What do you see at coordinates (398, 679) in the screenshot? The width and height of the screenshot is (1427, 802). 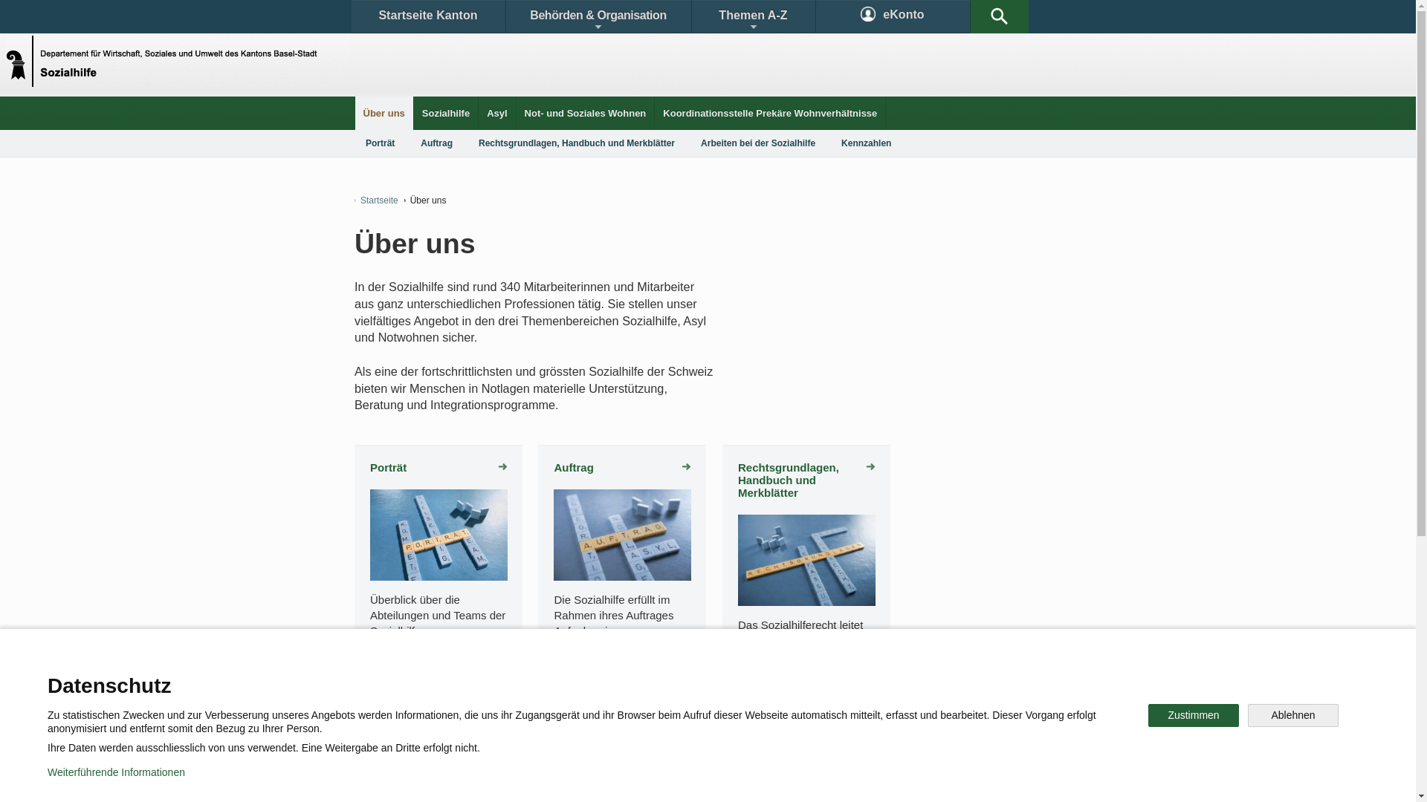 I see `Kontakt` at bounding box center [398, 679].